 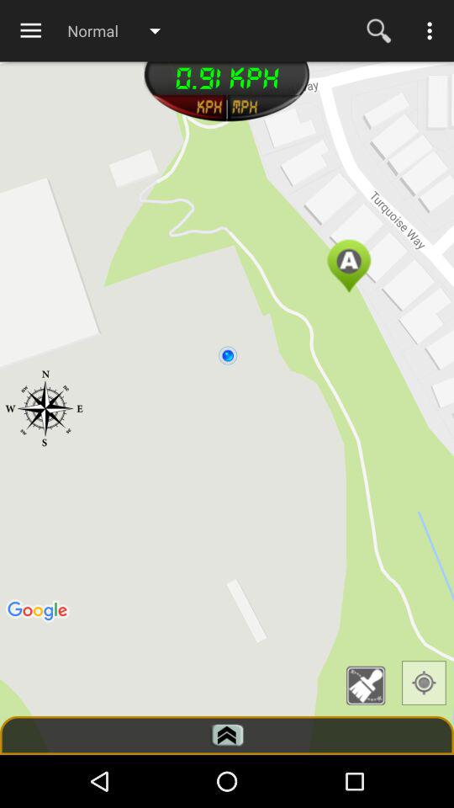 I want to click on click on gps icon, so click(x=424, y=683).